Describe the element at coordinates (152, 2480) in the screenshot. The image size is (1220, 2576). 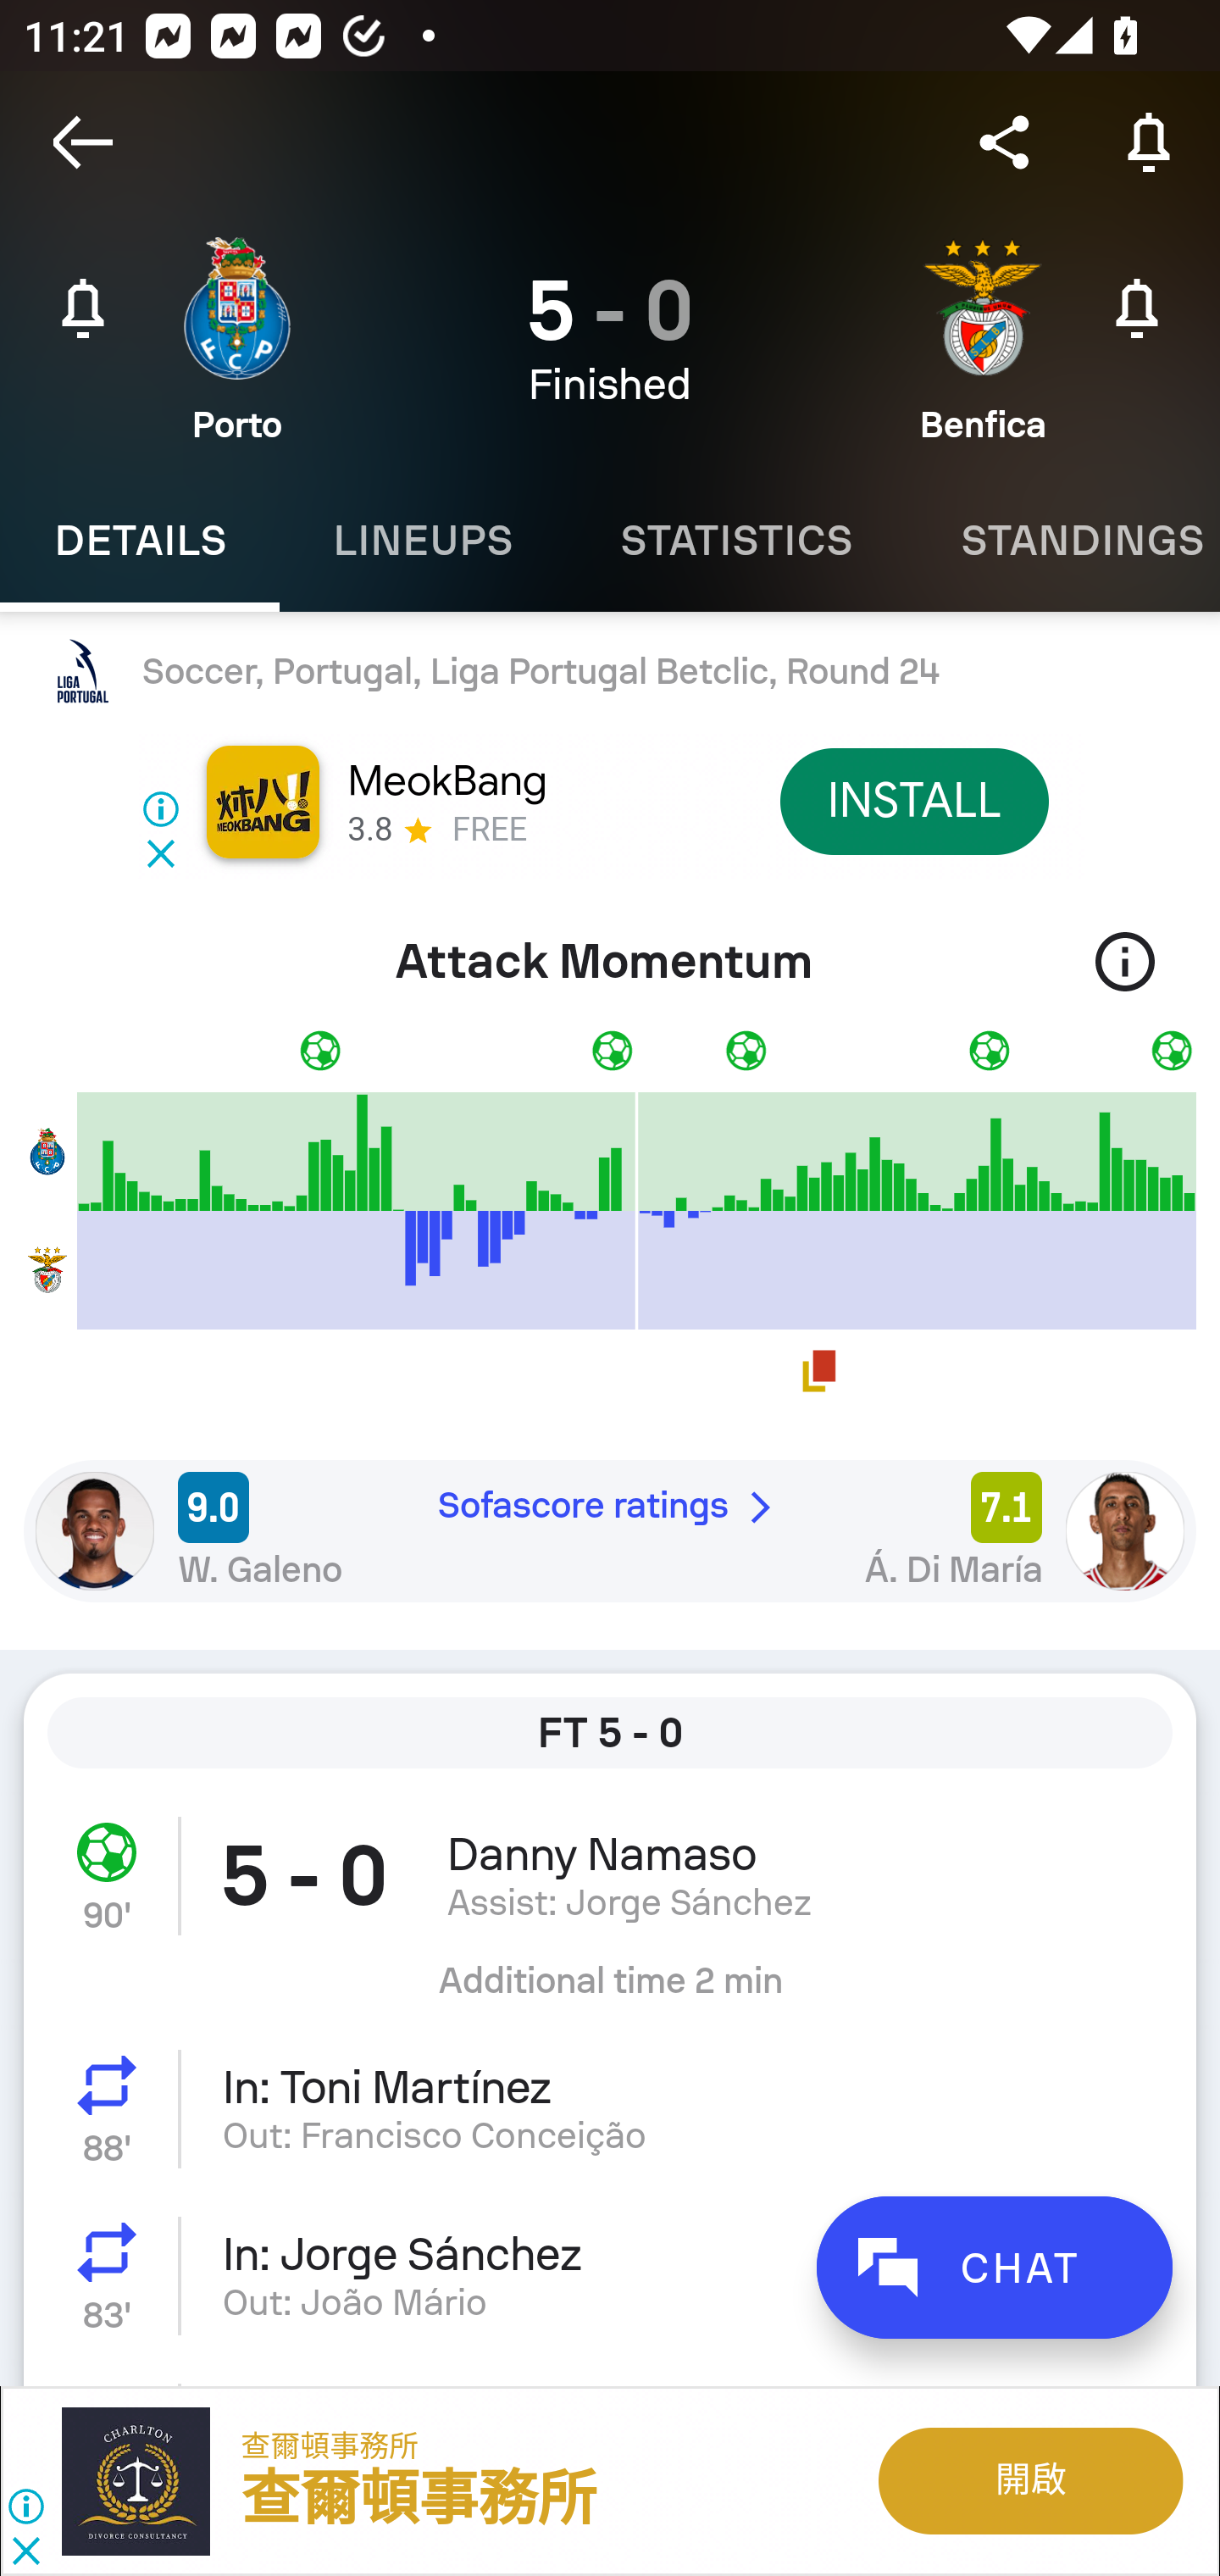
I see `www.charltondivorce` at that location.